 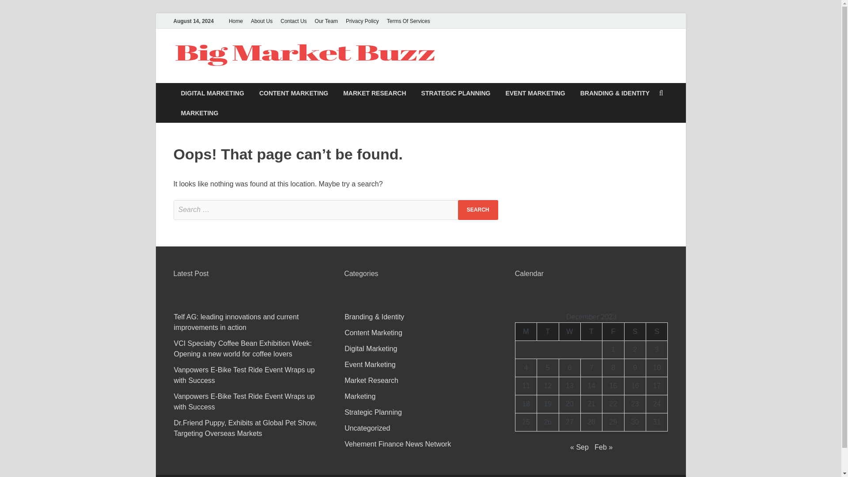 I want to click on Saturday, so click(x=635, y=331).